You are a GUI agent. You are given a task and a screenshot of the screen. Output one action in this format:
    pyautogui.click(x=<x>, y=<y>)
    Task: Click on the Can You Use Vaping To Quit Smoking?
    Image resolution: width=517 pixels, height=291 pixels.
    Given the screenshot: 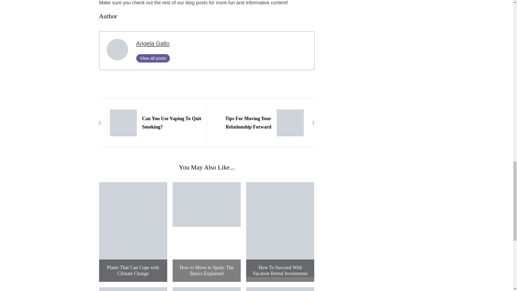 What is the action you would take?
    pyautogui.click(x=150, y=123)
    